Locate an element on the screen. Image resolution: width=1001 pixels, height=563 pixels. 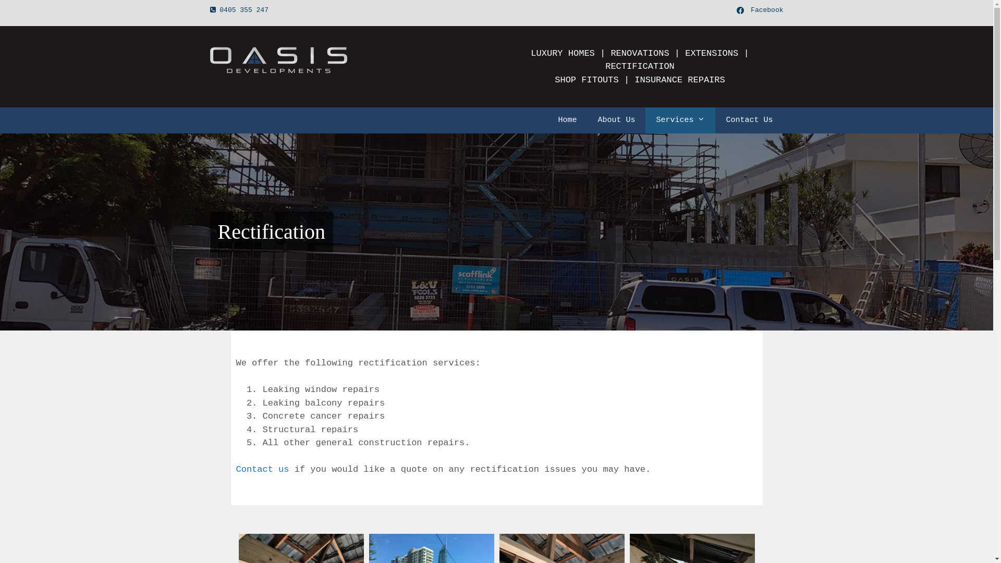
Home is located at coordinates (567, 120).